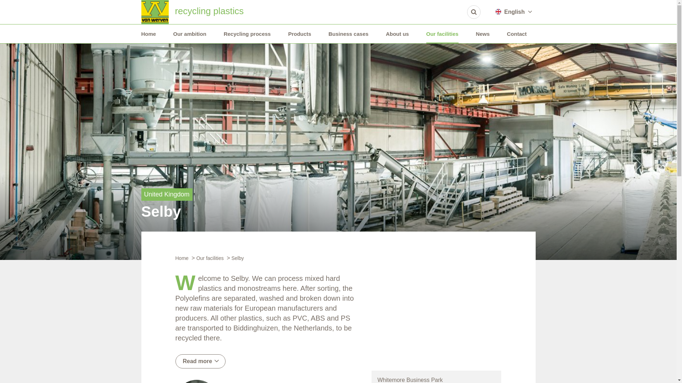 The height and width of the screenshot is (383, 682). I want to click on Search, so click(474, 12).